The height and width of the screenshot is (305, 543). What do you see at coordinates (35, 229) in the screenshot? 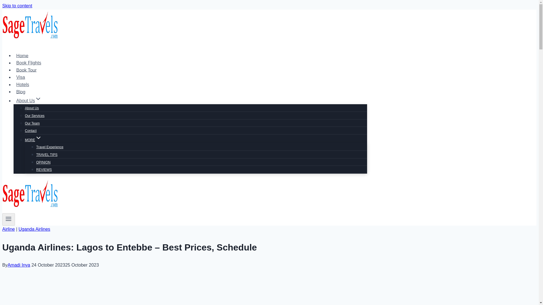
I see `Uganda Airlines` at bounding box center [35, 229].